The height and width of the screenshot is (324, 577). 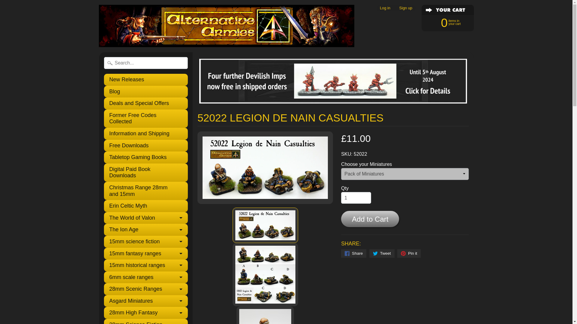 I want to click on 52022 Legion de Nain Casualties, so click(x=265, y=225).